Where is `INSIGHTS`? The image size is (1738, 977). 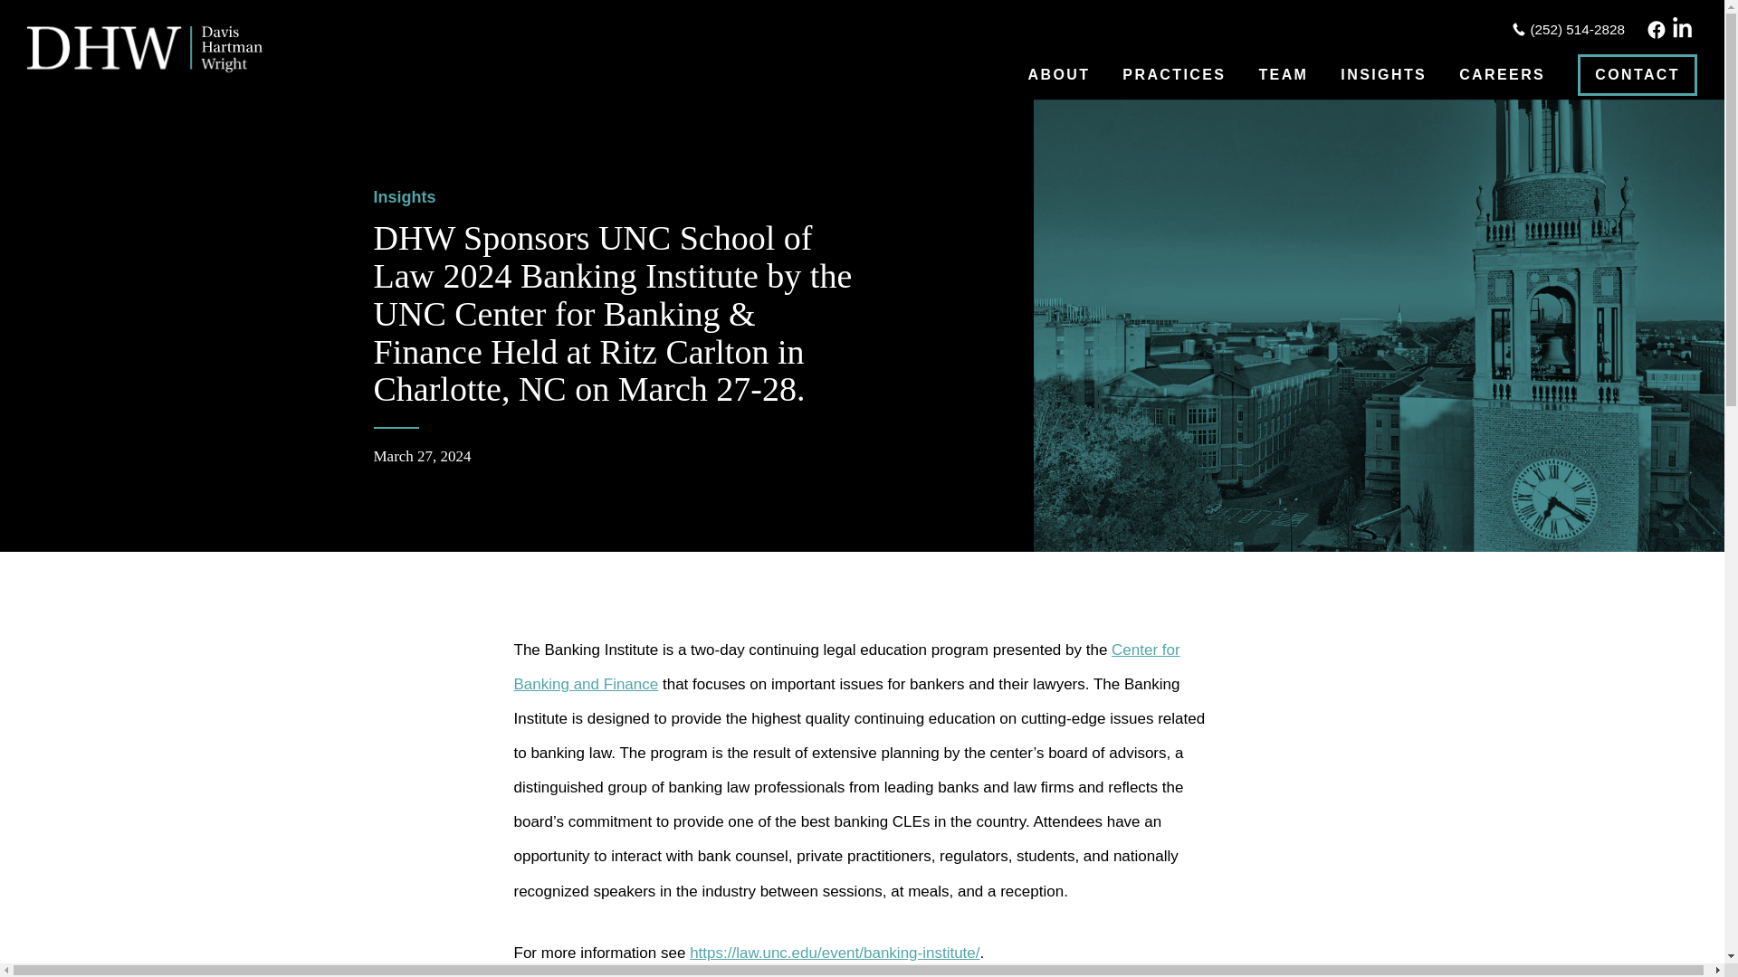
INSIGHTS is located at coordinates (1383, 74).